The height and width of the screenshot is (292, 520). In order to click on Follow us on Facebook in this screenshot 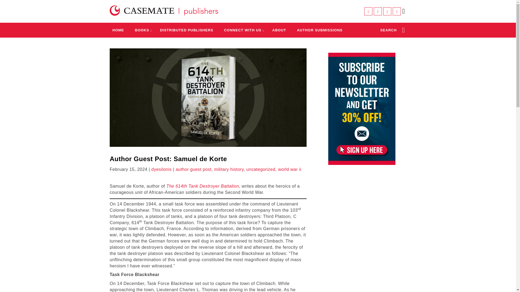, I will do `click(368, 11)`.